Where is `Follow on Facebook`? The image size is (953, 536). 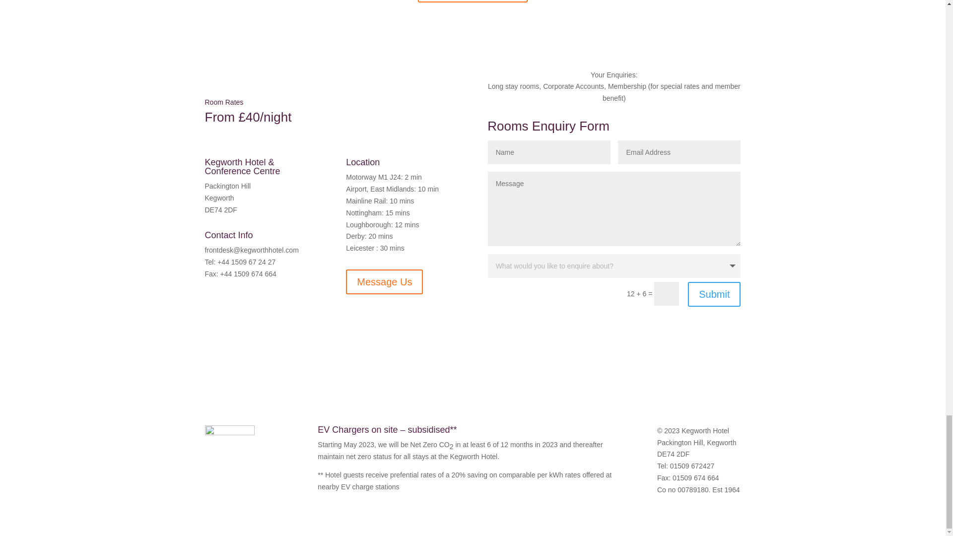
Follow on Facebook is located at coordinates (212, 332).